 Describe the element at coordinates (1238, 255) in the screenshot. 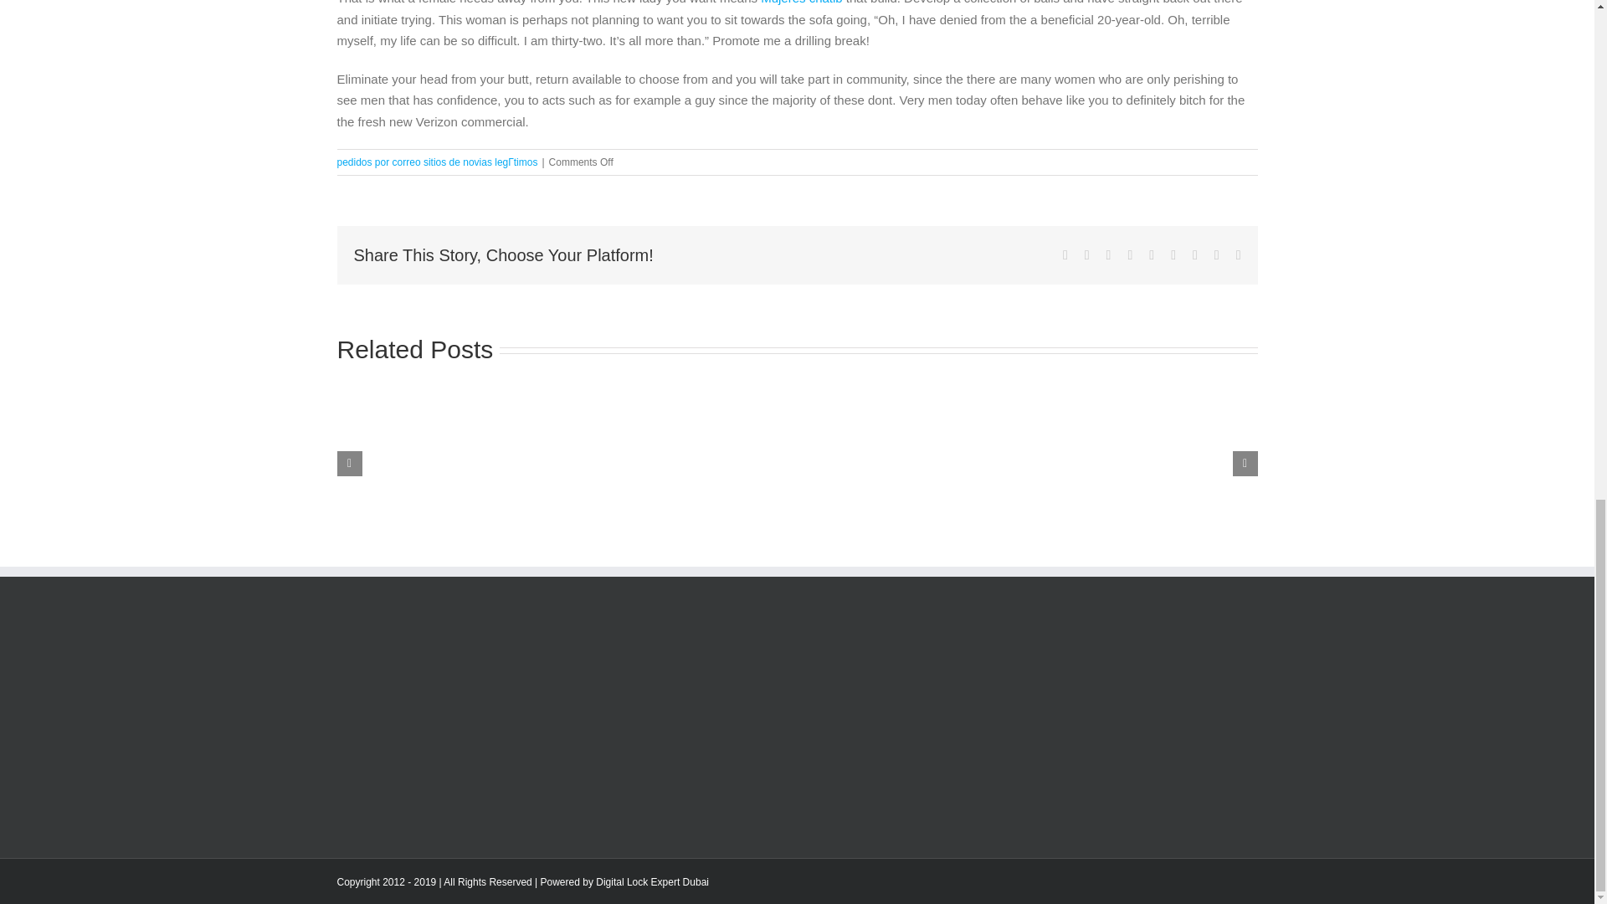

I see `Email` at that location.